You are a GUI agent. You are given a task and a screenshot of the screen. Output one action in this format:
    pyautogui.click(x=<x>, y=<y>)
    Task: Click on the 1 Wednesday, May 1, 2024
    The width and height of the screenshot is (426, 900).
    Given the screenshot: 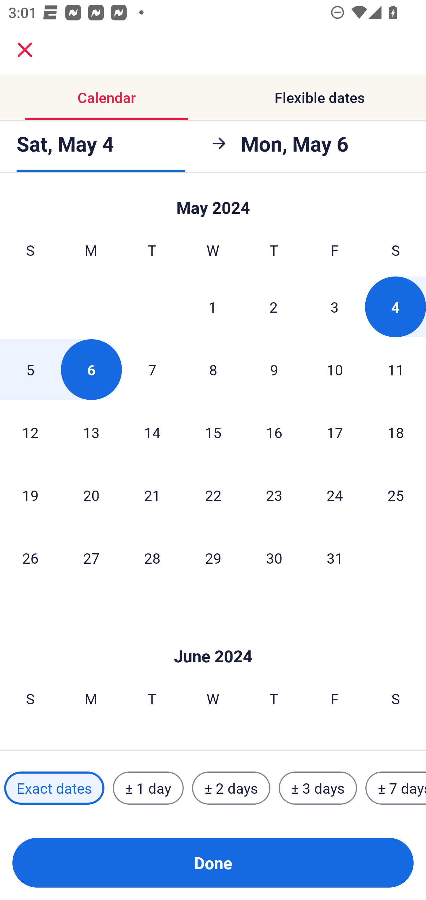 What is the action you would take?
    pyautogui.click(x=213, y=307)
    